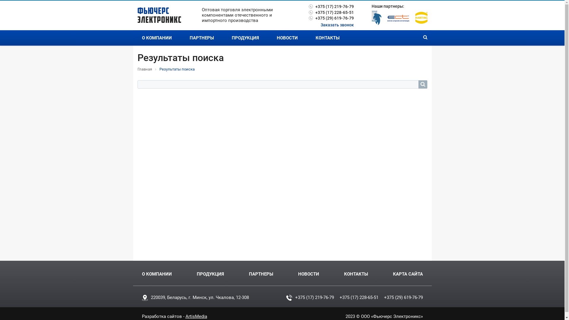  What do you see at coordinates (404, 297) in the screenshot?
I see `+375 (29) 619-76-79` at bounding box center [404, 297].